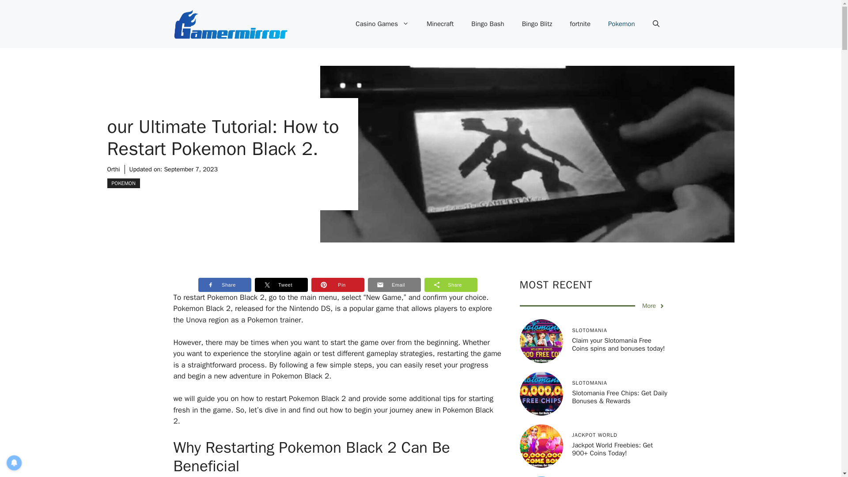 The width and height of the screenshot is (848, 477). Describe the element at coordinates (488, 24) in the screenshot. I see `Bingo Bash` at that location.